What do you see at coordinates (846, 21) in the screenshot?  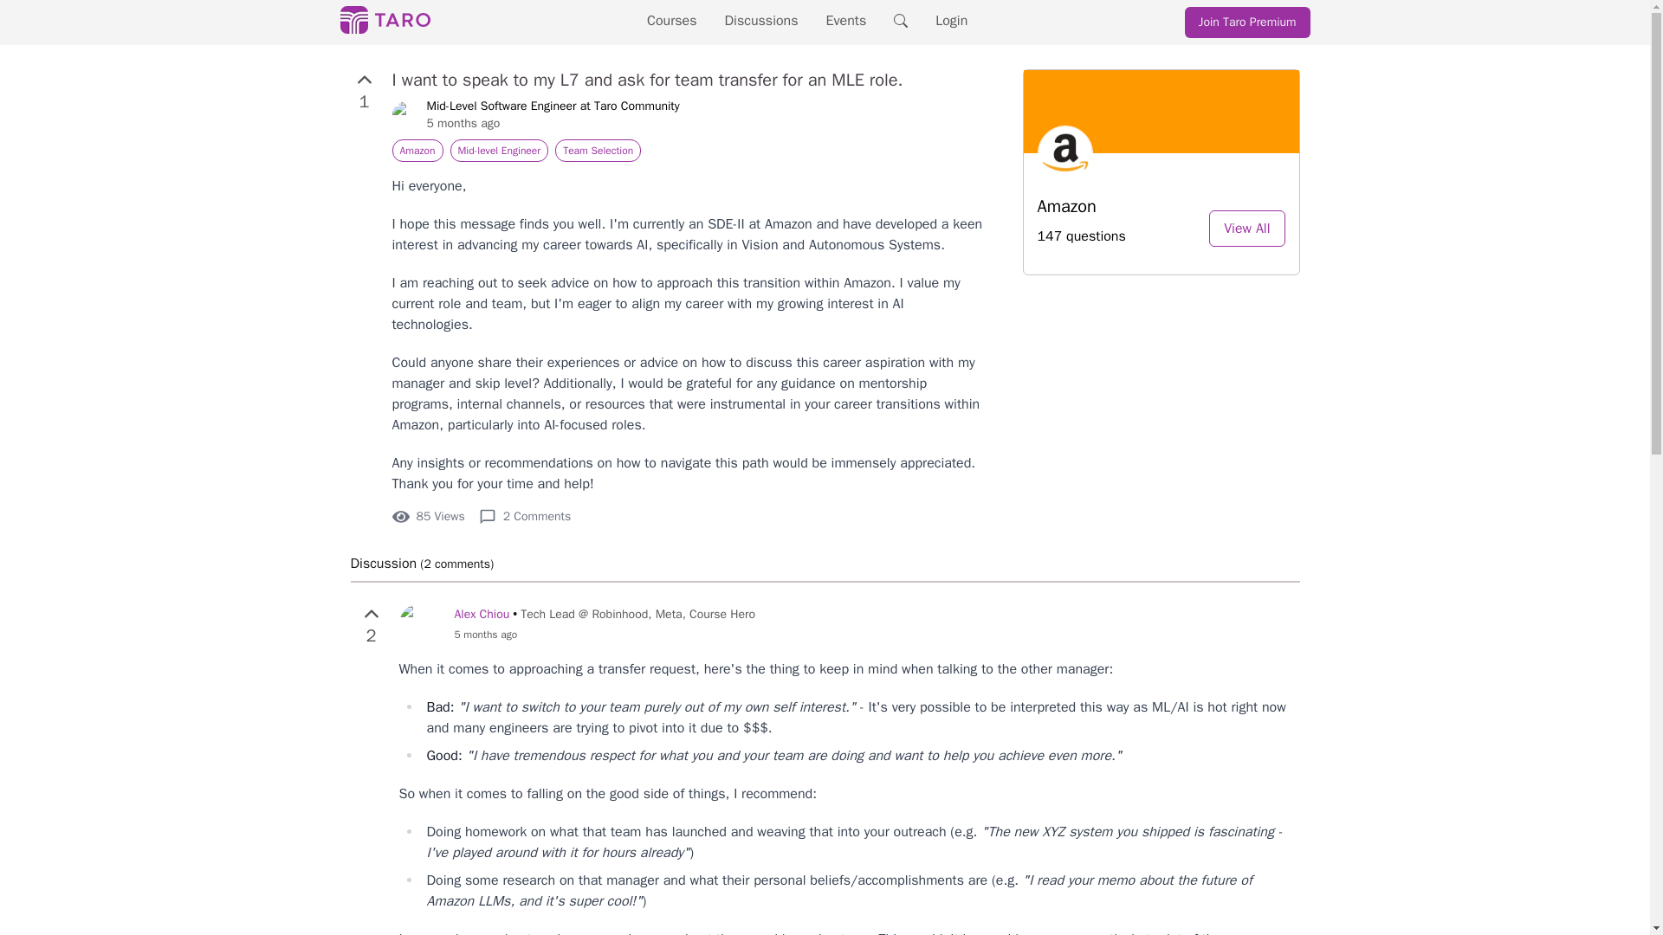 I see `Events` at bounding box center [846, 21].